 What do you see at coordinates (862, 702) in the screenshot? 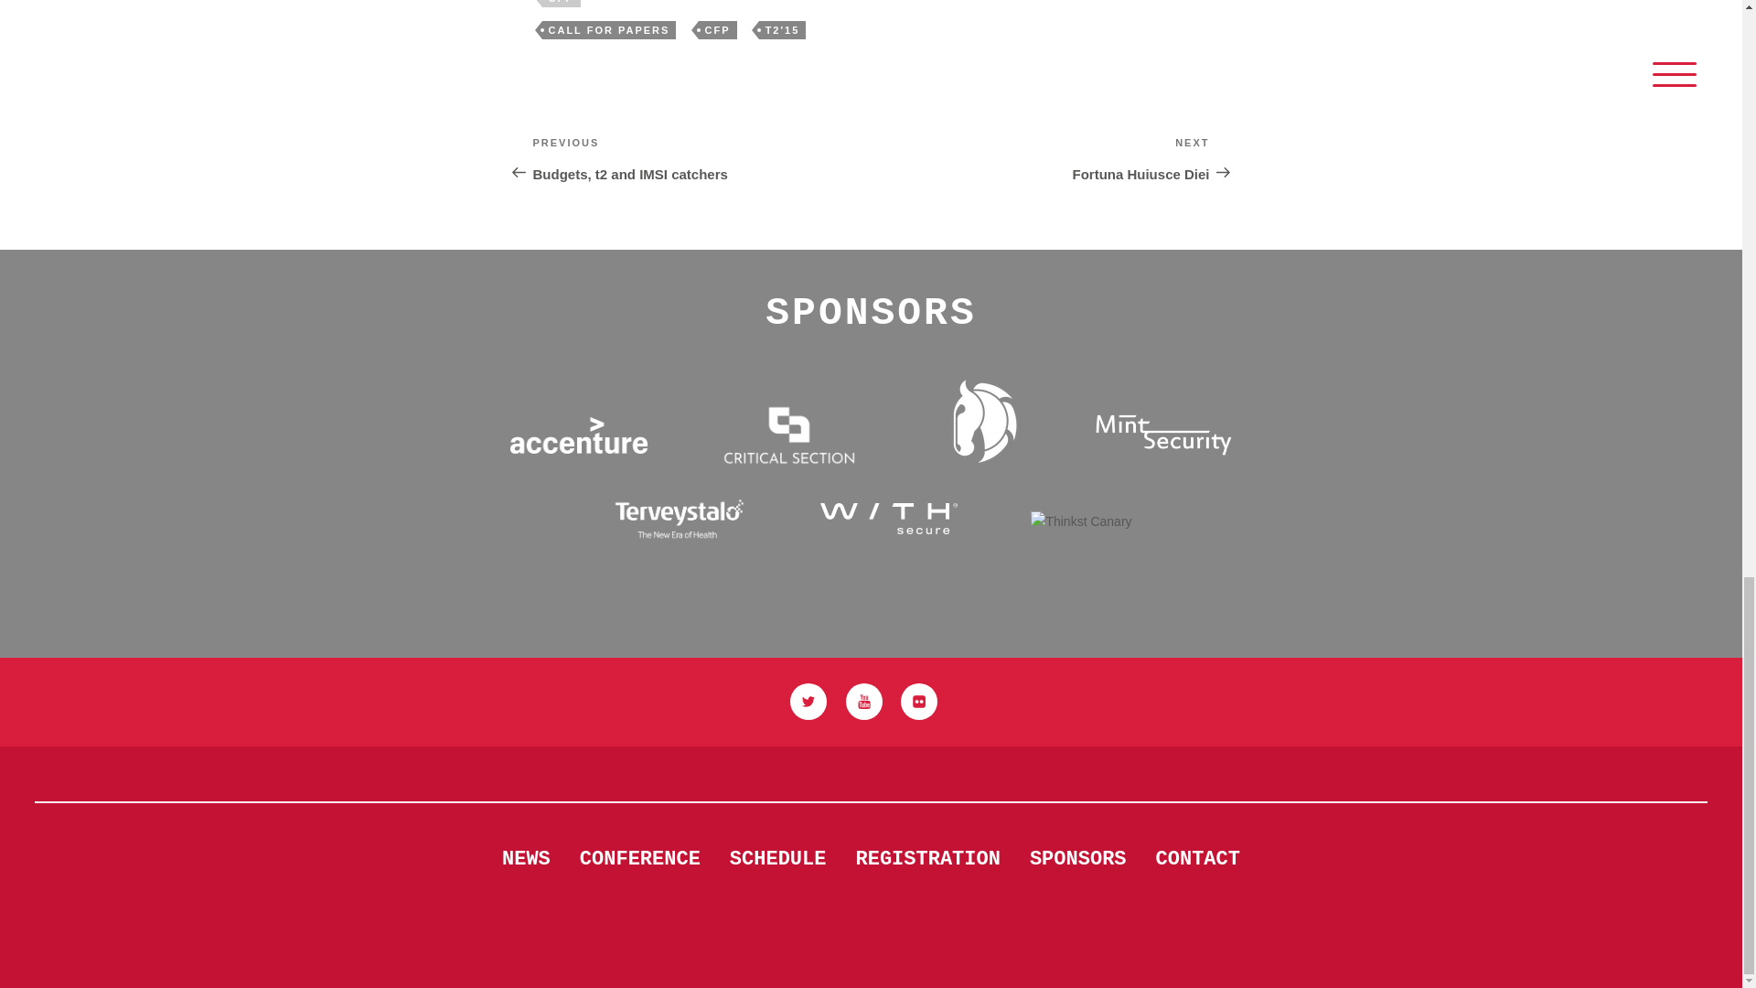
I see `Youtube` at bounding box center [862, 702].